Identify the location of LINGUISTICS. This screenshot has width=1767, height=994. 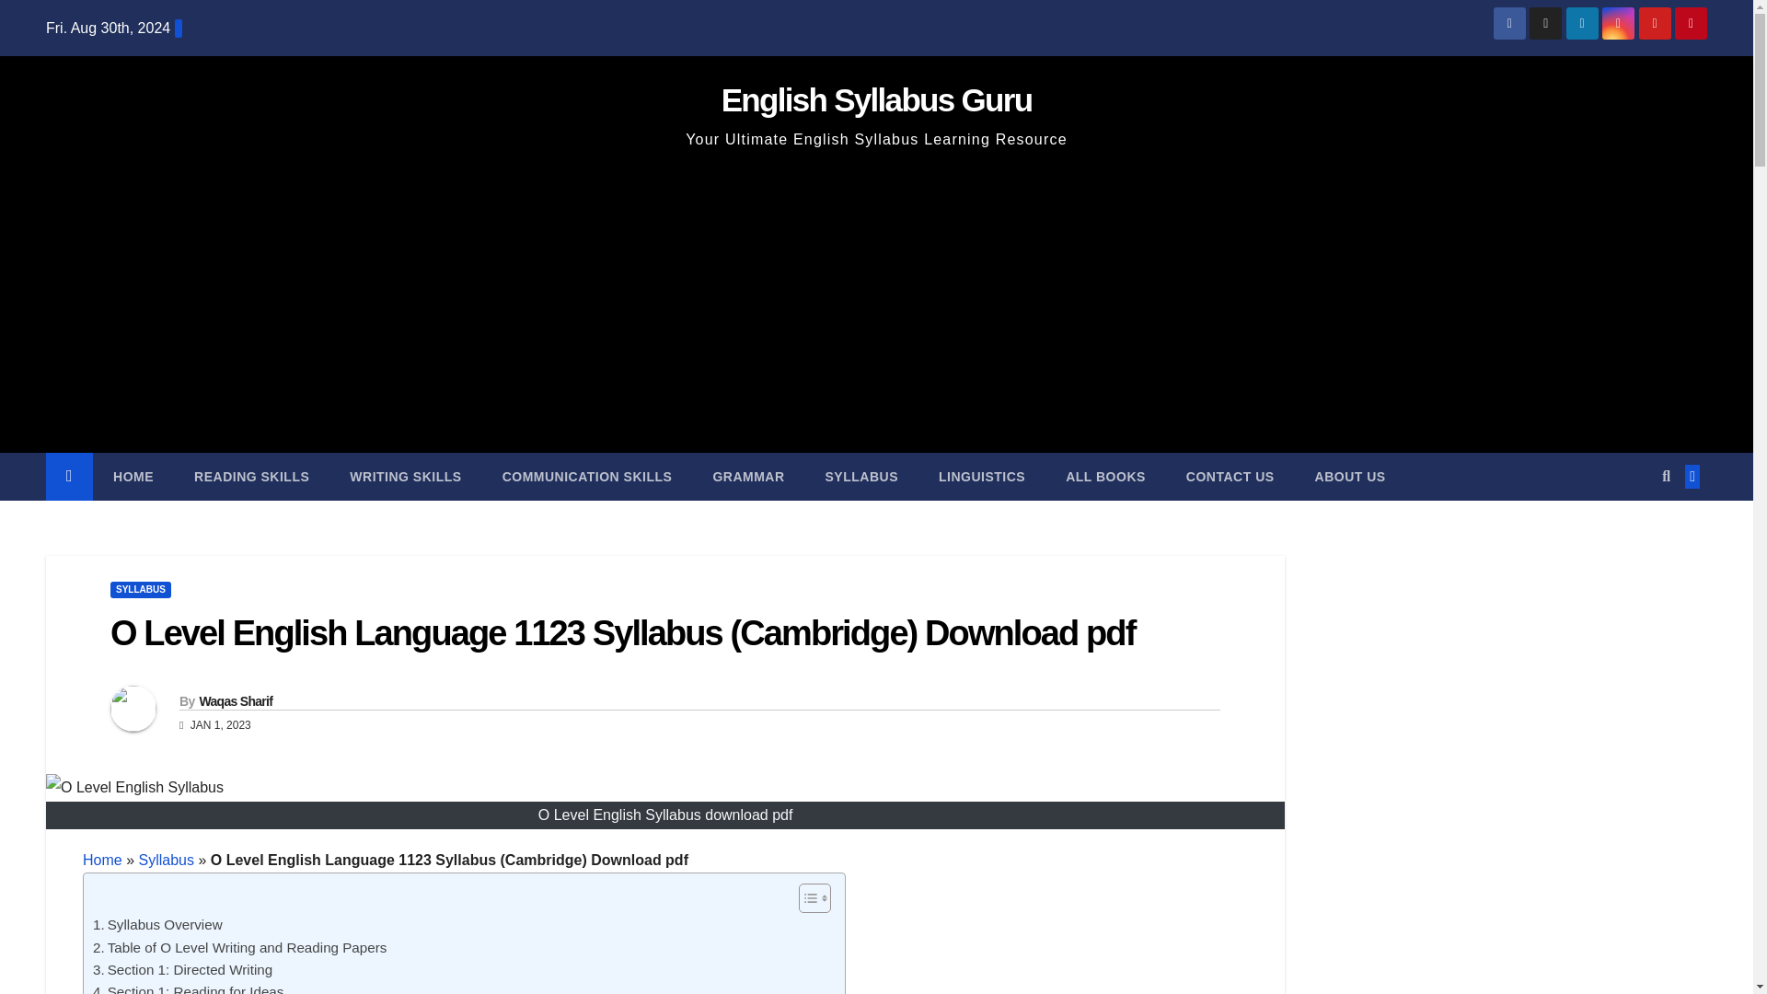
(982, 477).